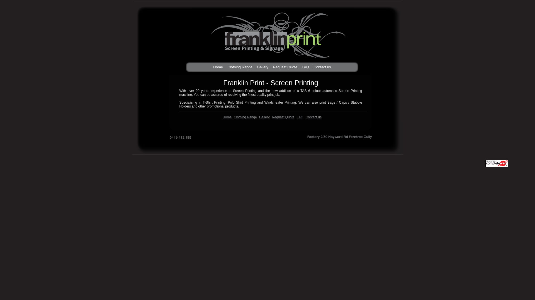  I want to click on Franklin Print, so click(379, 38).